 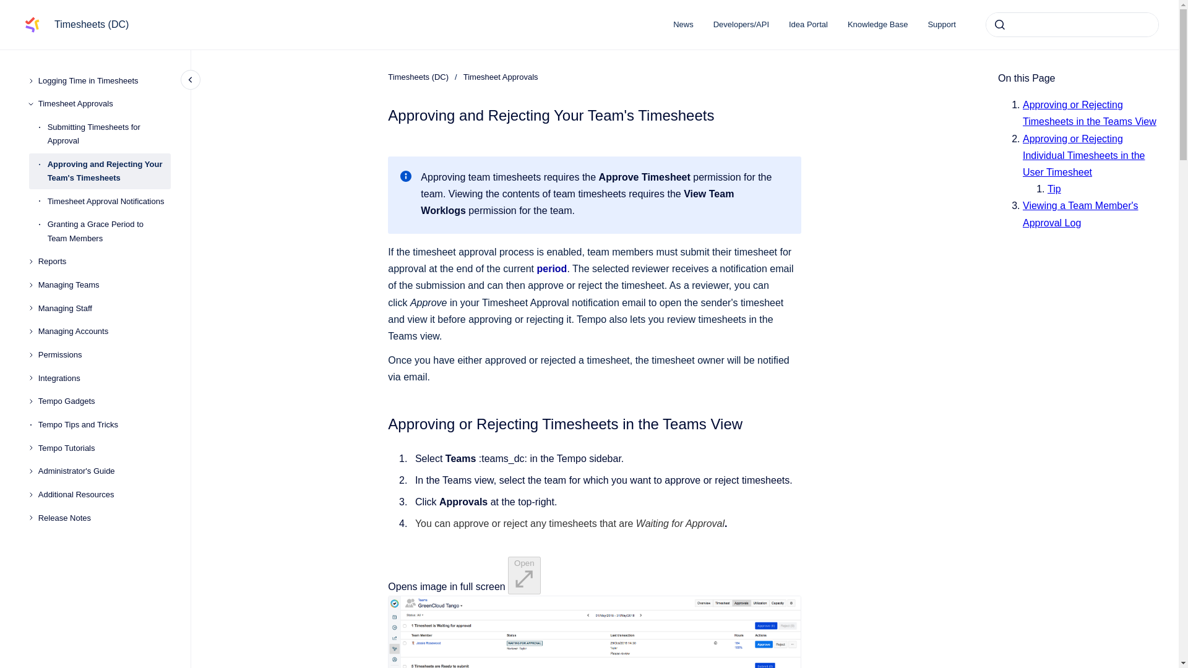 What do you see at coordinates (104, 332) in the screenshot?
I see `Managing Accounts` at bounding box center [104, 332].